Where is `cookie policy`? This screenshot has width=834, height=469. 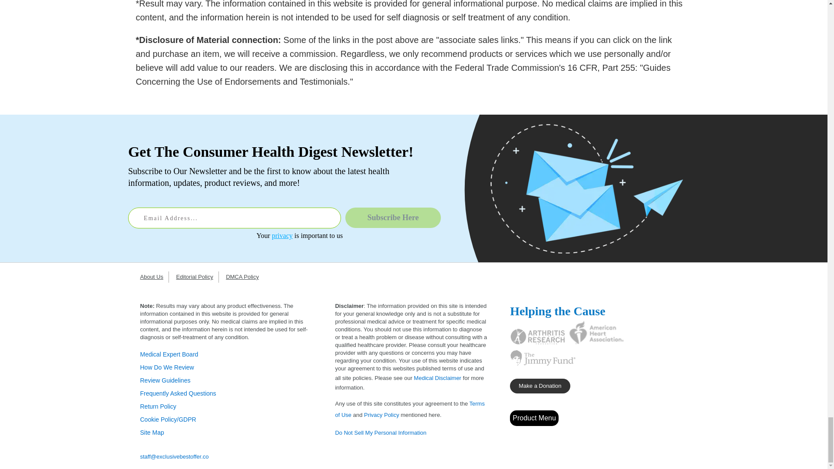
cookie policy is located at coordinates (168, 419).